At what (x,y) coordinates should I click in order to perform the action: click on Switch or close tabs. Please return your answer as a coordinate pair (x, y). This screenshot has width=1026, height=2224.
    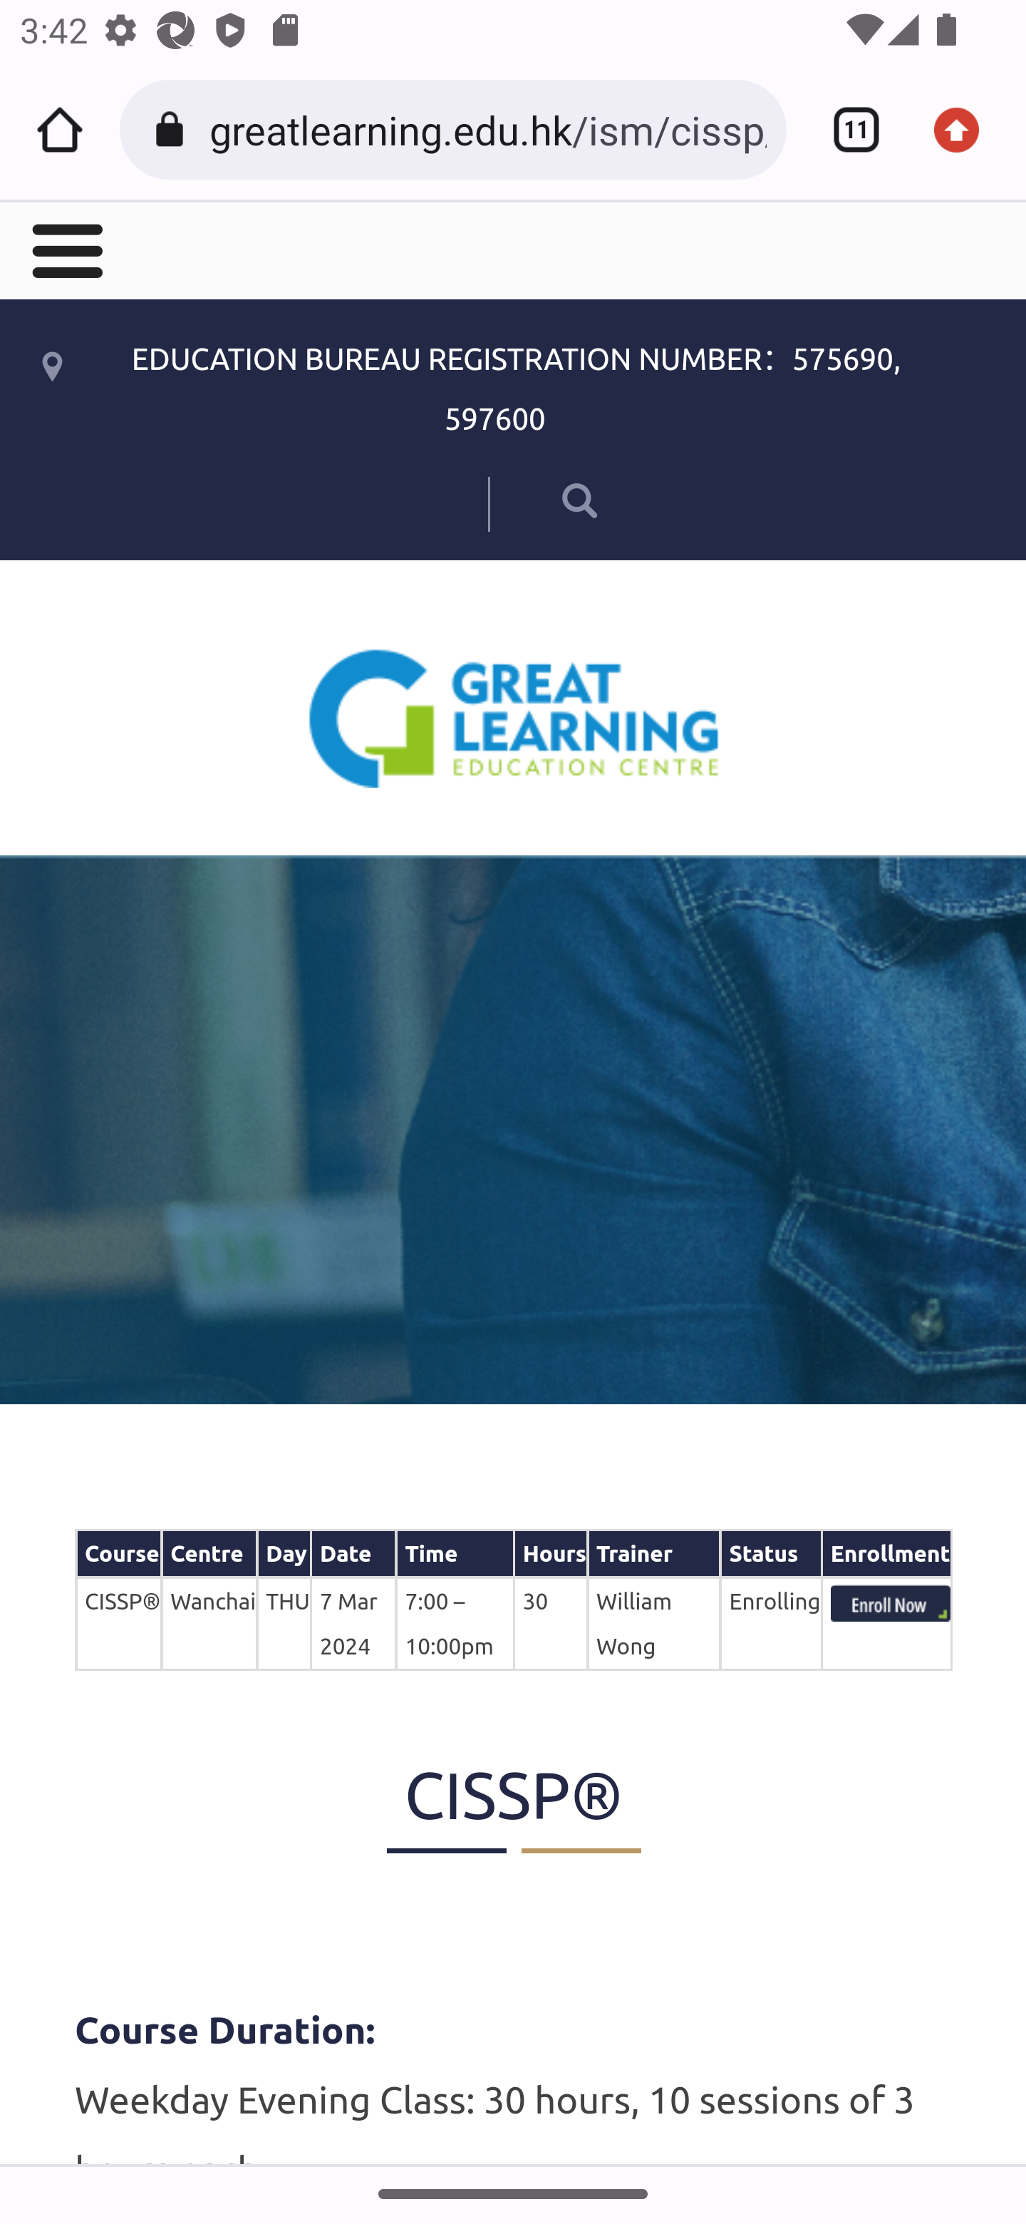
    Looking at the image, I should click on (846, 130).